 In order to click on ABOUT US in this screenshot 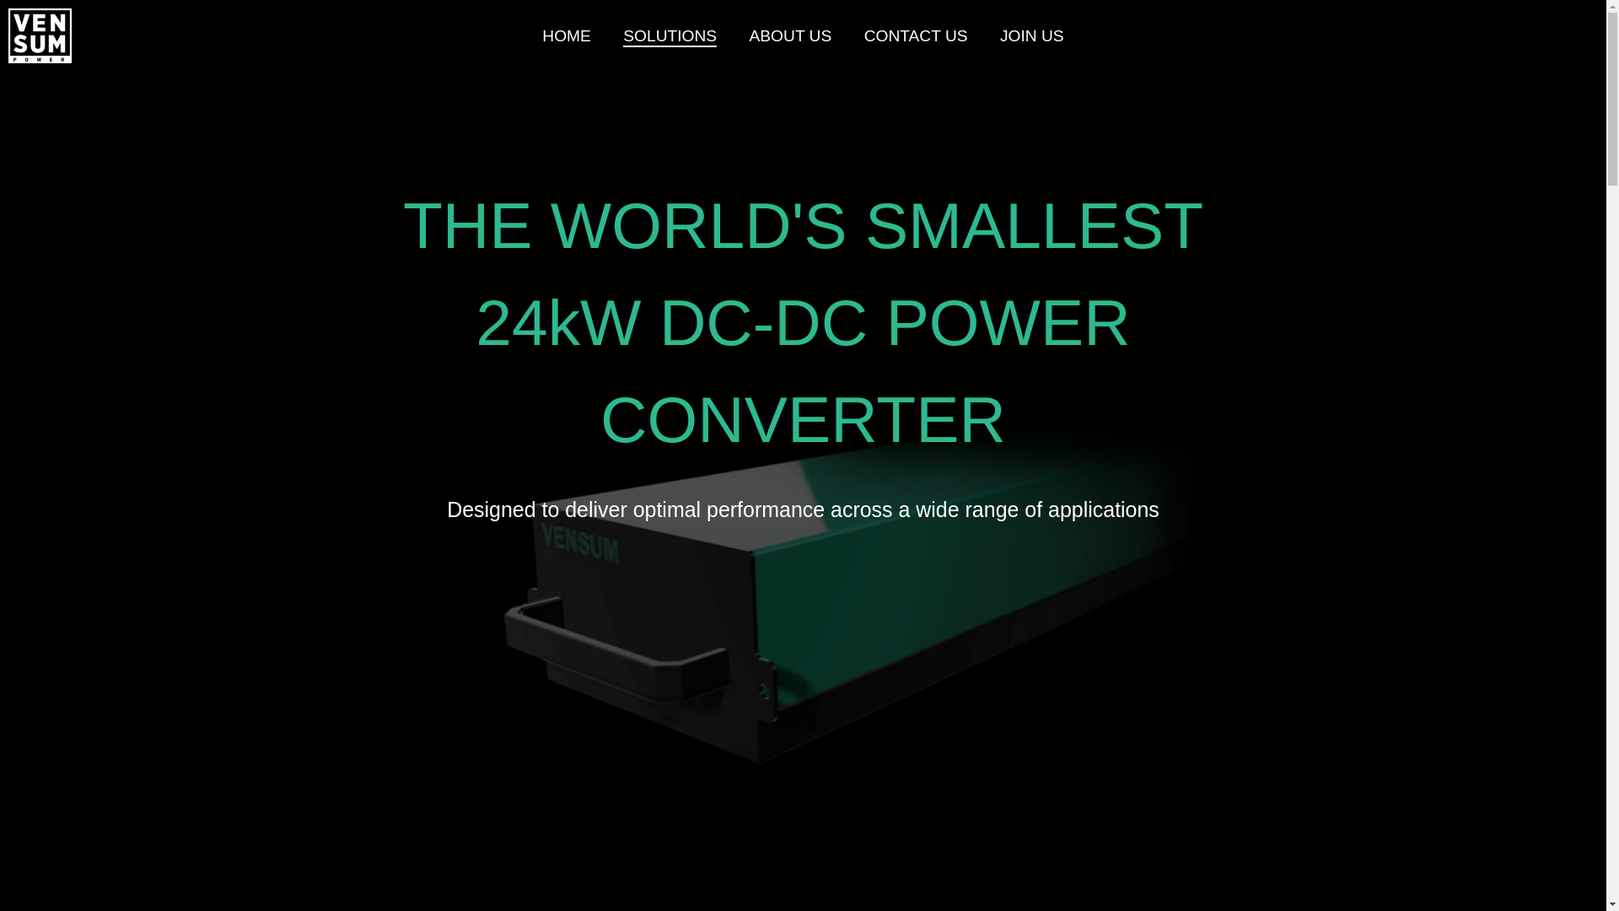, I will do `click(790, 36)`.